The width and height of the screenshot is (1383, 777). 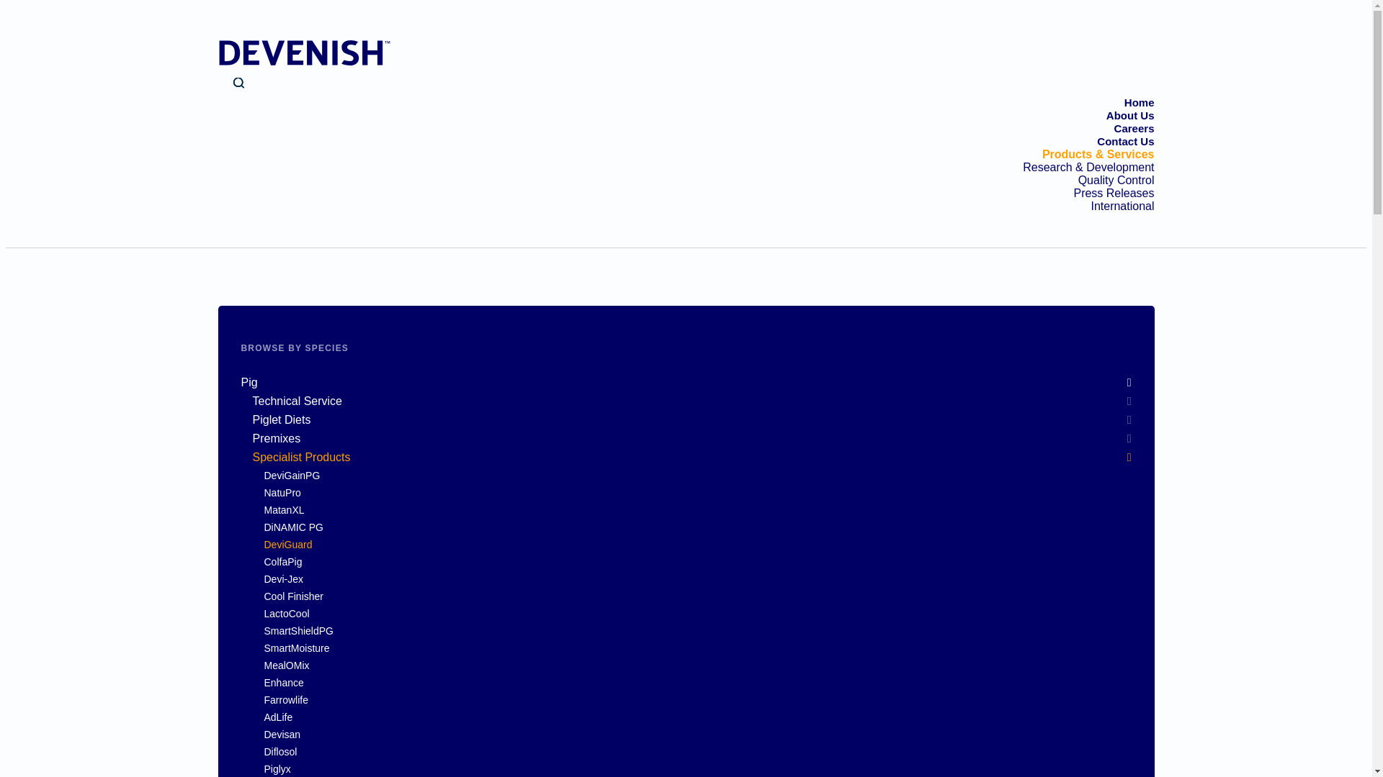 What do you see at coordinates (697, 613) in the screenshot?
I see `LactoCool` at bounding box center [697, 613].